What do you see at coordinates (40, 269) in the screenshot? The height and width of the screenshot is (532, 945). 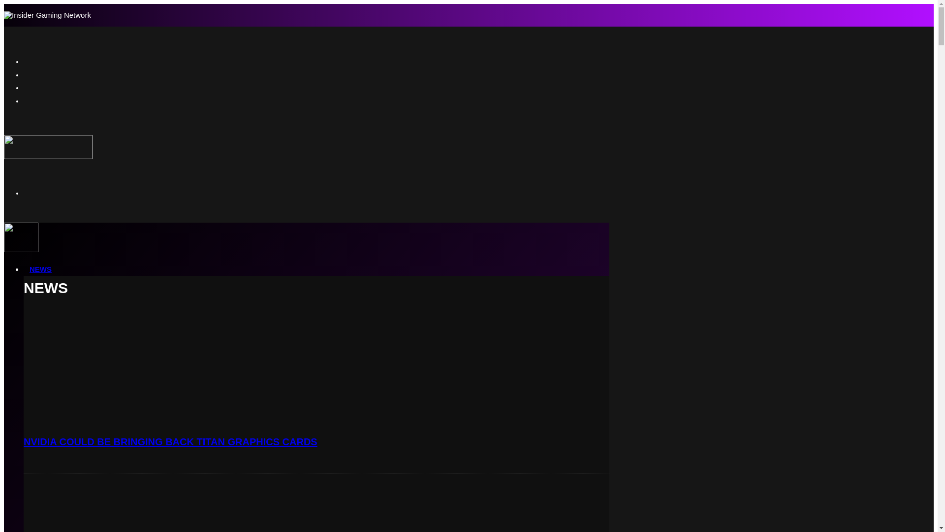 I see `NEWS` at bounding box center [40, 269].